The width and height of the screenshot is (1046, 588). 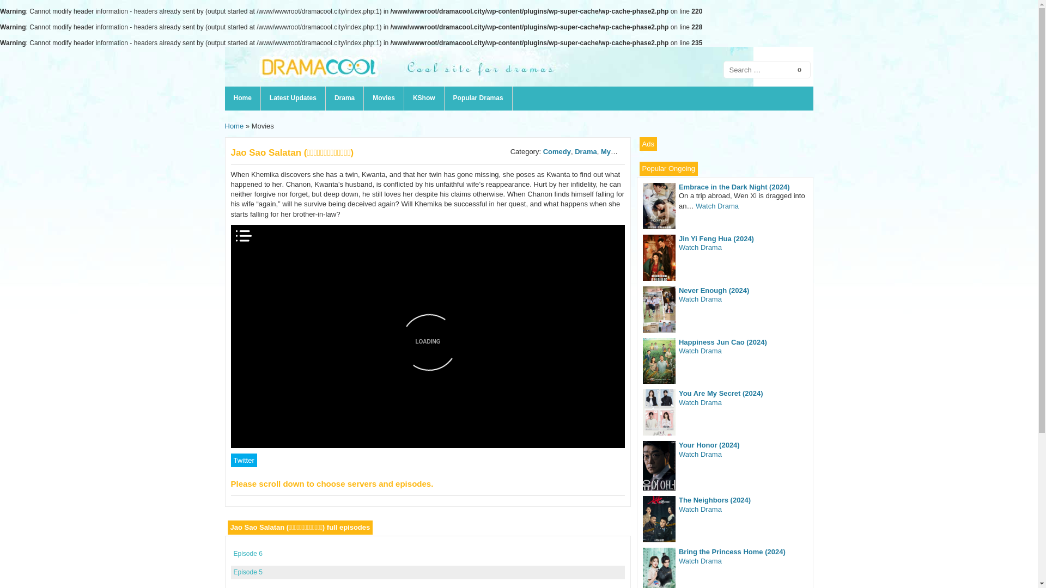 I want to click on Home, so click(x=234, y=125).